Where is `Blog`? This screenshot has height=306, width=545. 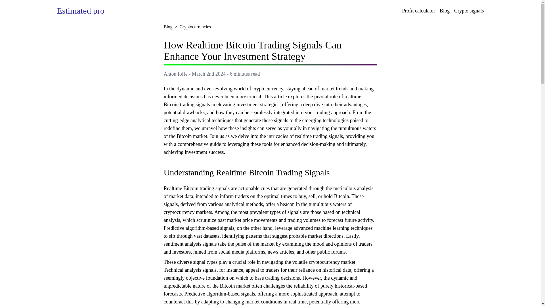 Blog is located at coordinates (445, 10).